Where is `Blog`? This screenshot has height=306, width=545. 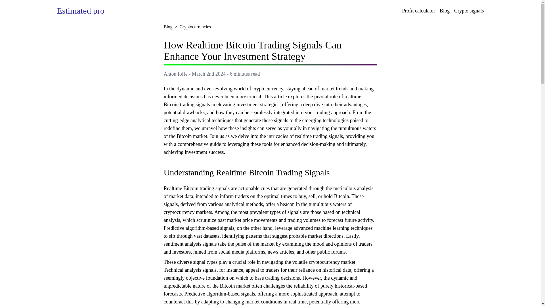 Blog is located at coordinates (445, 10).